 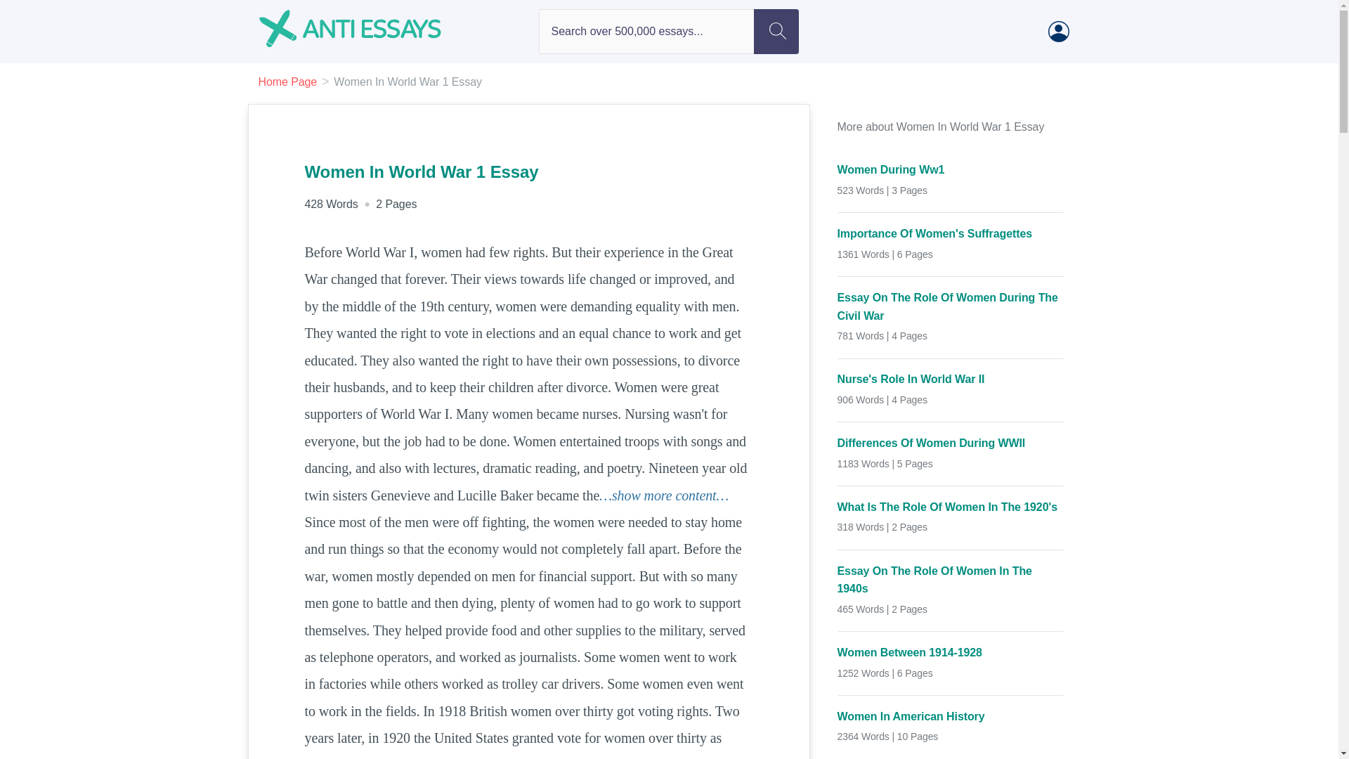 What do you see at coordinates (951, 169) in the screenshot?
I see `Women During Ww1` at bounding box center [951, 169].